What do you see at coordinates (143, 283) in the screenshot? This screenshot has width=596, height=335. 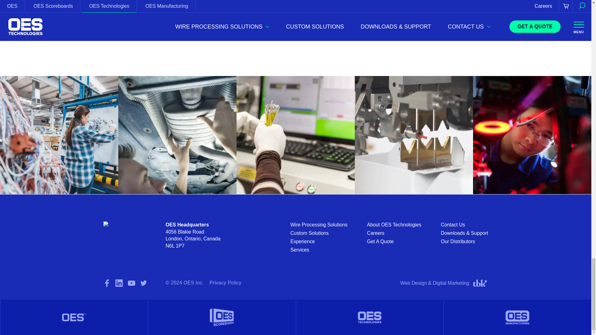 I see `Visit us on Twitter - This link will open in a new tab` at bounding box center [143, 283].